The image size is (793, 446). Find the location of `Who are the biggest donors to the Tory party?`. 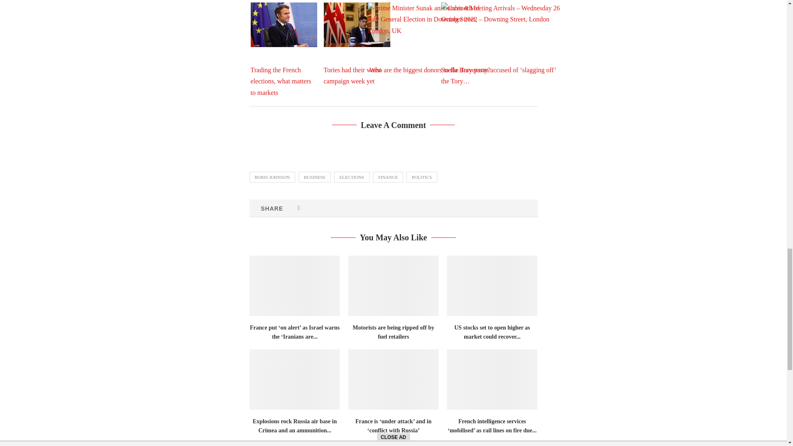

Who are the biggest donors to the Tory party? is located at coordinates (306, 44).